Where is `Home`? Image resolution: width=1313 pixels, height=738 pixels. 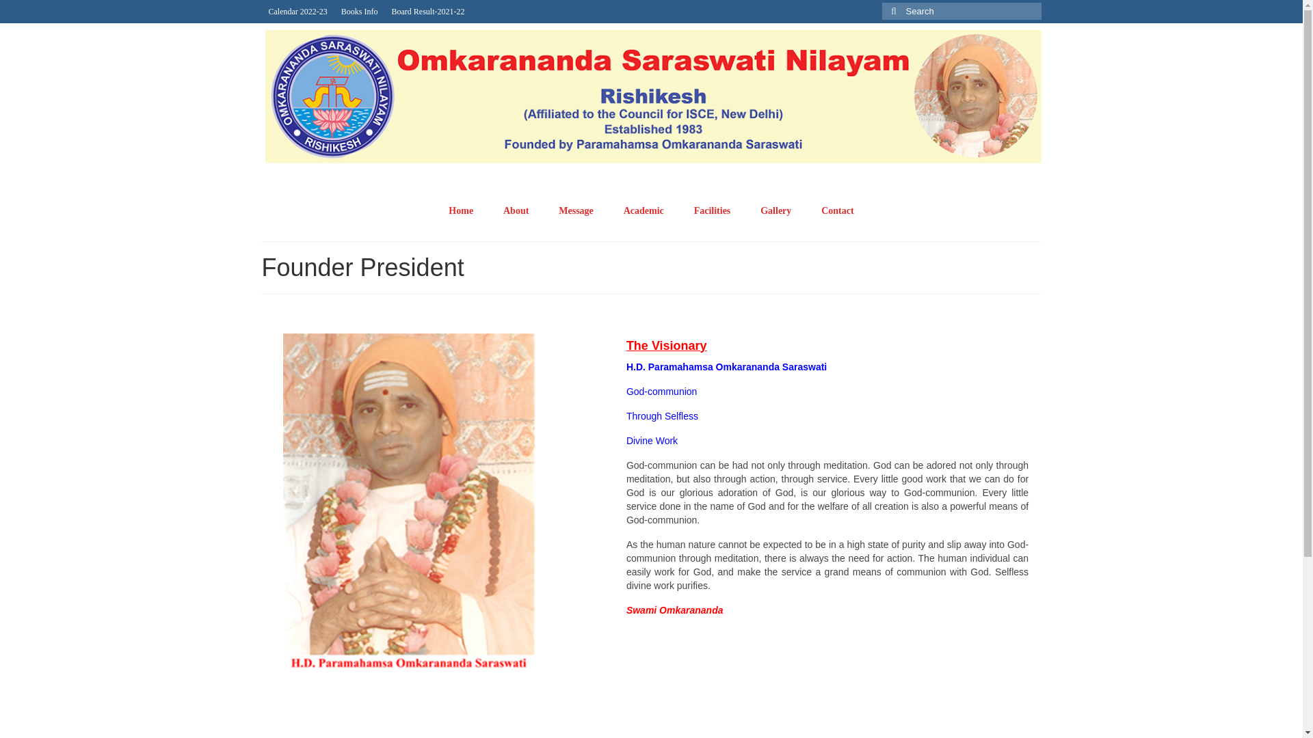 Home is located at coordinates (461, 211).